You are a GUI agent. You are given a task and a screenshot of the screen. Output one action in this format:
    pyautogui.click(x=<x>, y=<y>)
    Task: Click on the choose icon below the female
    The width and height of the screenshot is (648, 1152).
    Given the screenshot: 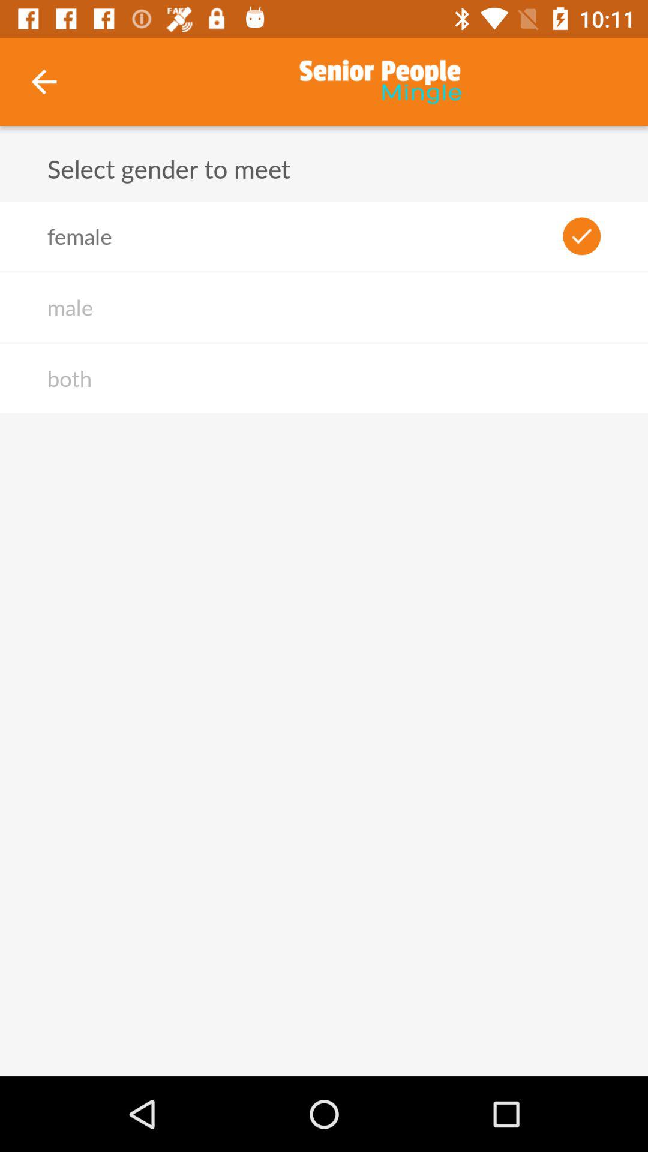 What is the action you would take?
    pyautogui.click(x=70, y=307)
    